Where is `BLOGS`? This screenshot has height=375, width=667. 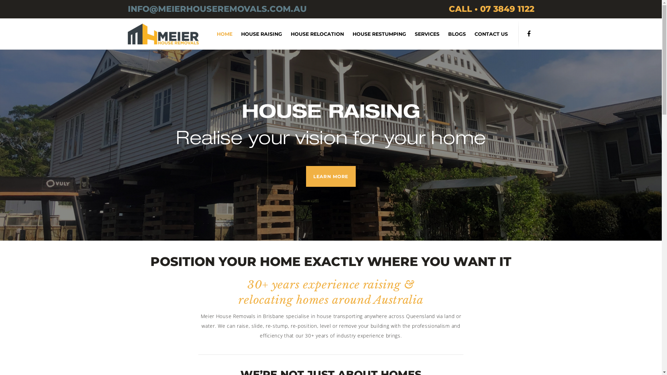
BLOGS is located at coordinates (453, 34).